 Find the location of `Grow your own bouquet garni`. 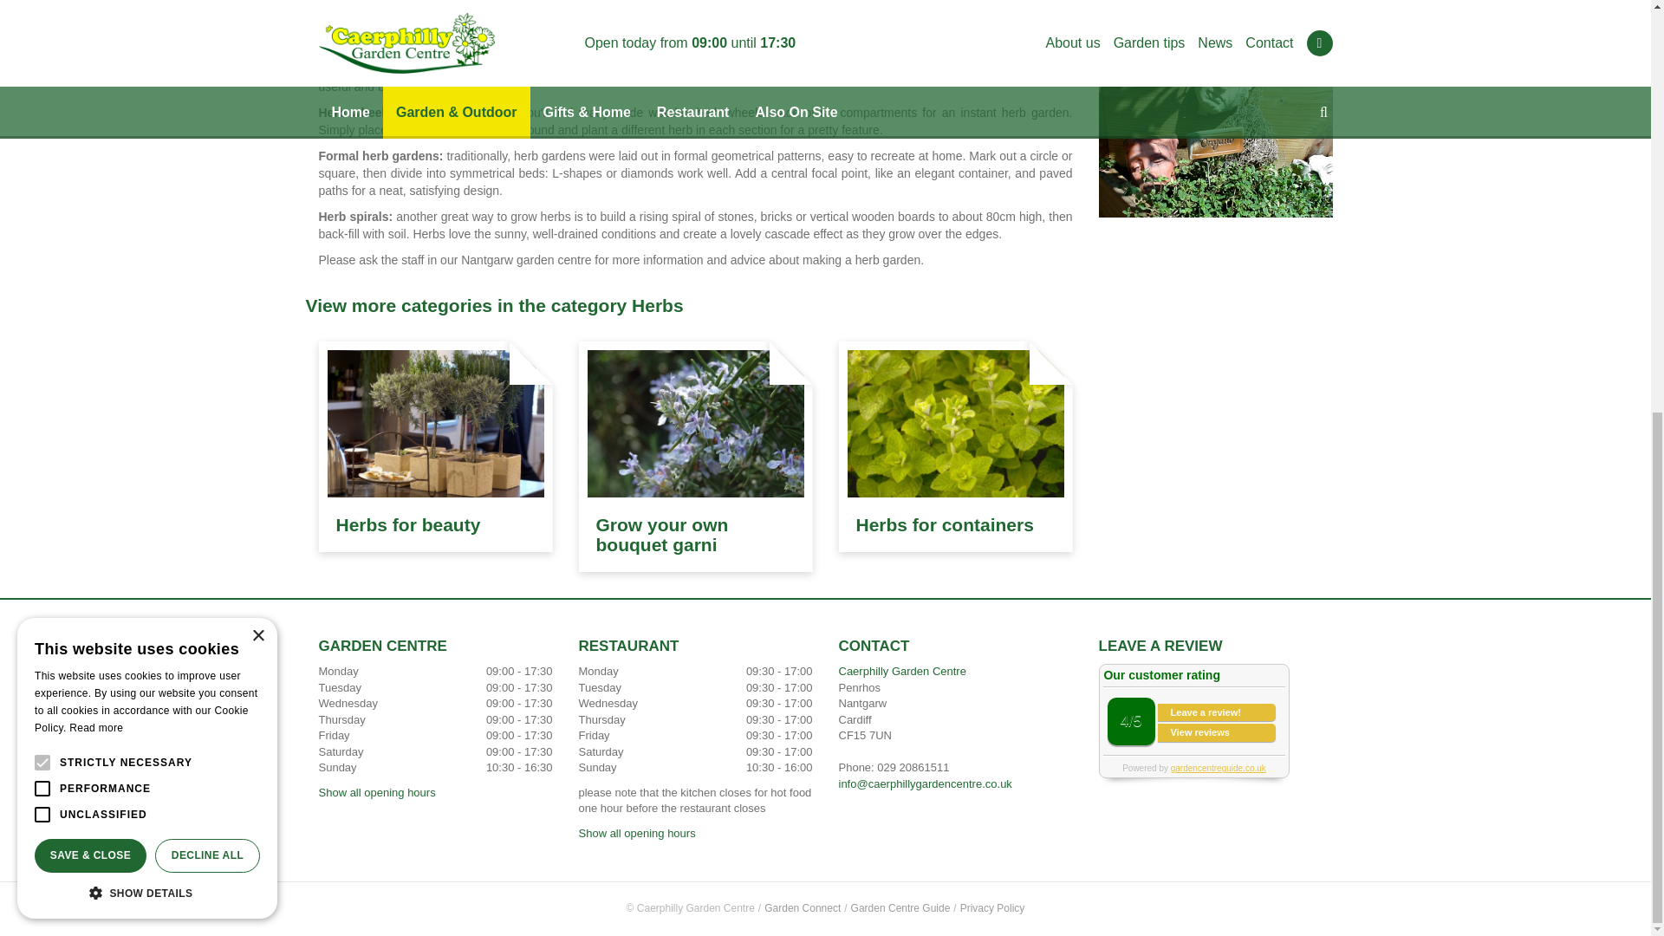

Grow your own bouquet garni is located at coordinates (662, 535).